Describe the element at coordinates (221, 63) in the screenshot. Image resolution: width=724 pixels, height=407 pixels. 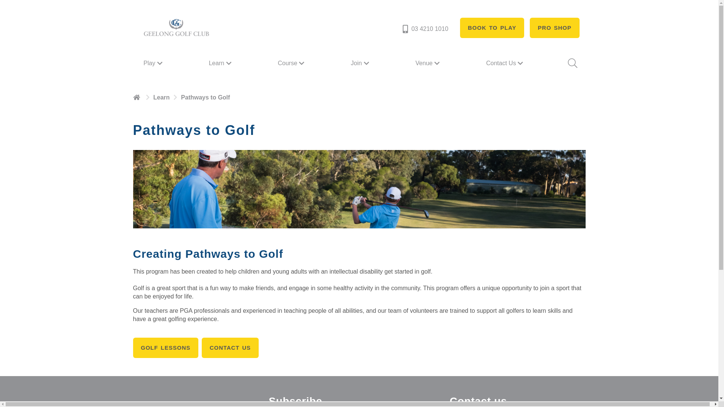
I see `Learn` at that location.